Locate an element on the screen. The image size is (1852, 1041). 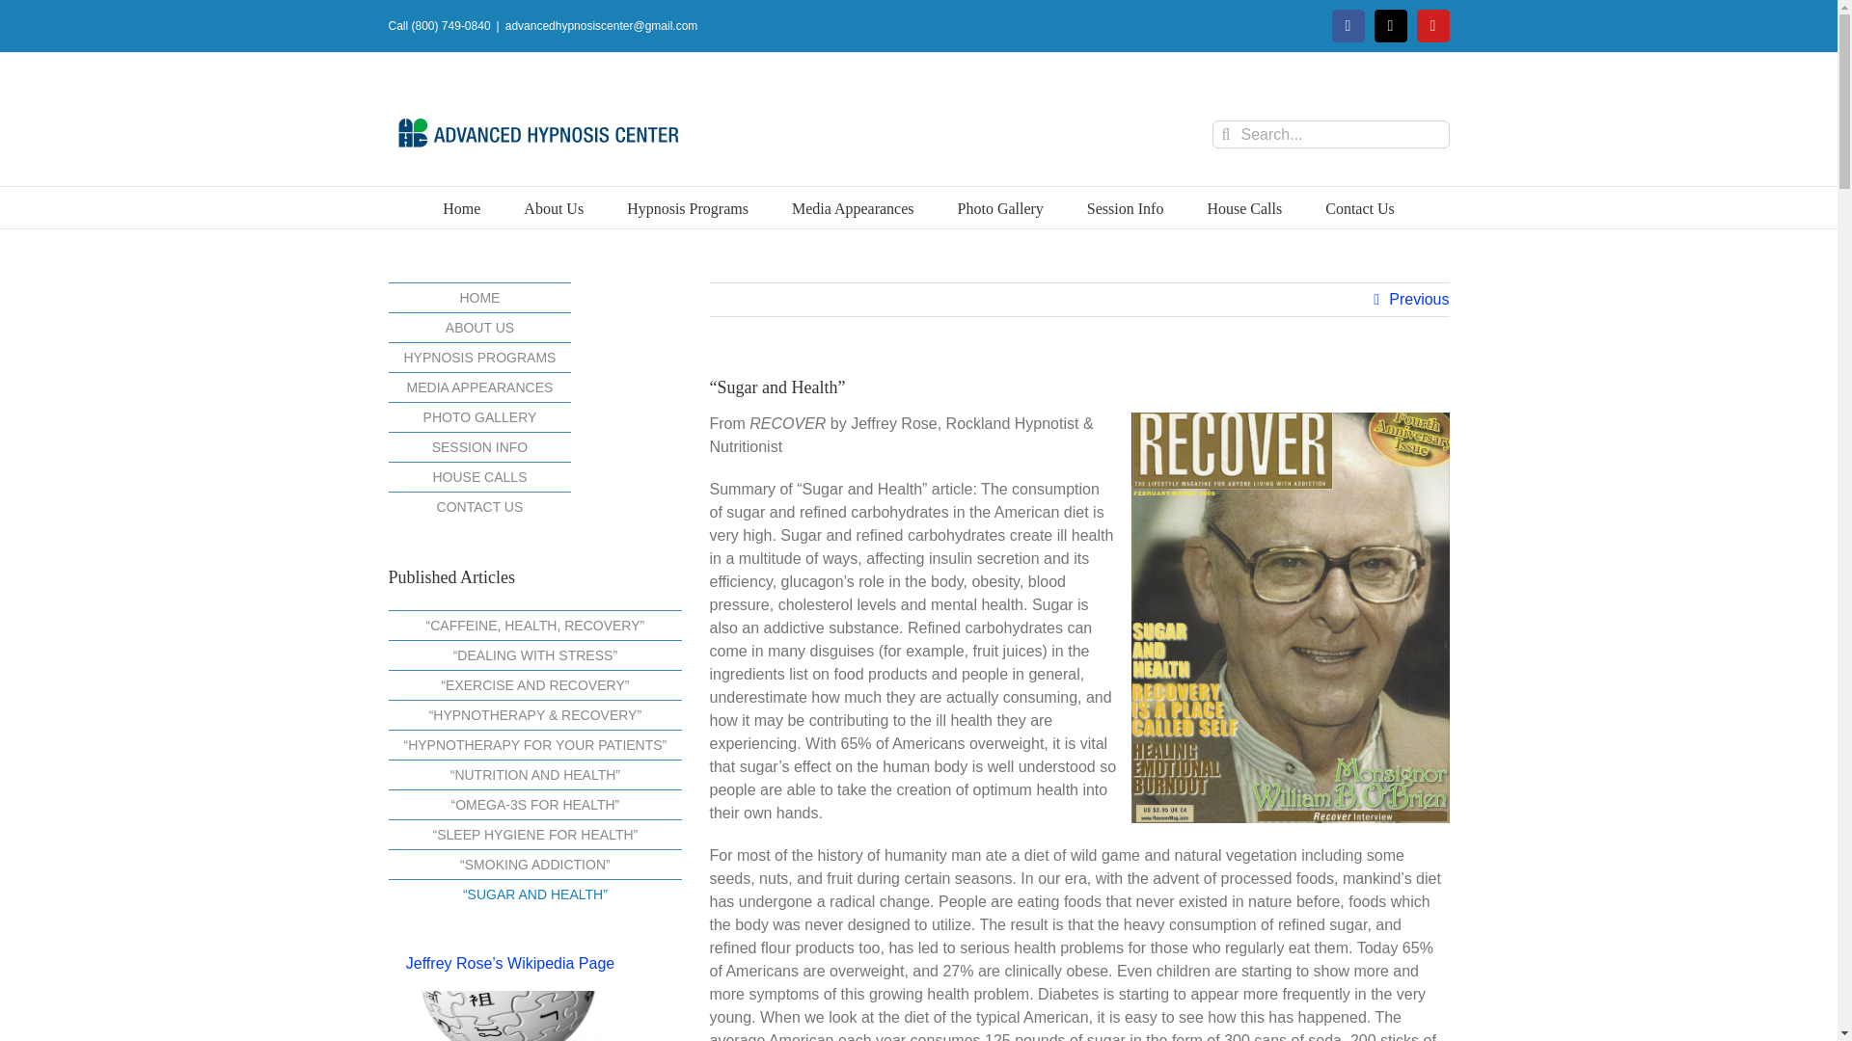
Twitter is located at coordinates (1391, 25).